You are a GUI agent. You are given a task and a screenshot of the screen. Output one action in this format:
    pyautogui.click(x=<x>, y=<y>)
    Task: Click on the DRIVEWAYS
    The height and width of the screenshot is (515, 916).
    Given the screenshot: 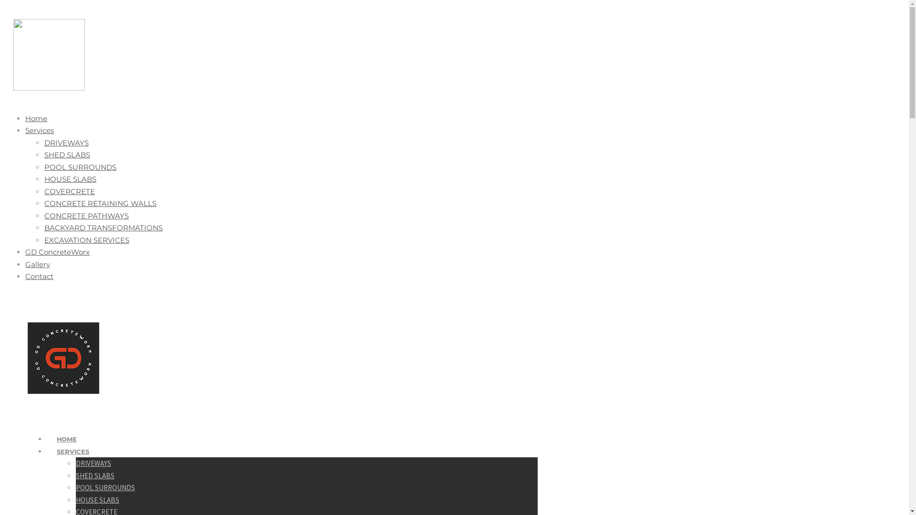 What is the action you would take?
    pyautogui.click(x=67, y=143)
    